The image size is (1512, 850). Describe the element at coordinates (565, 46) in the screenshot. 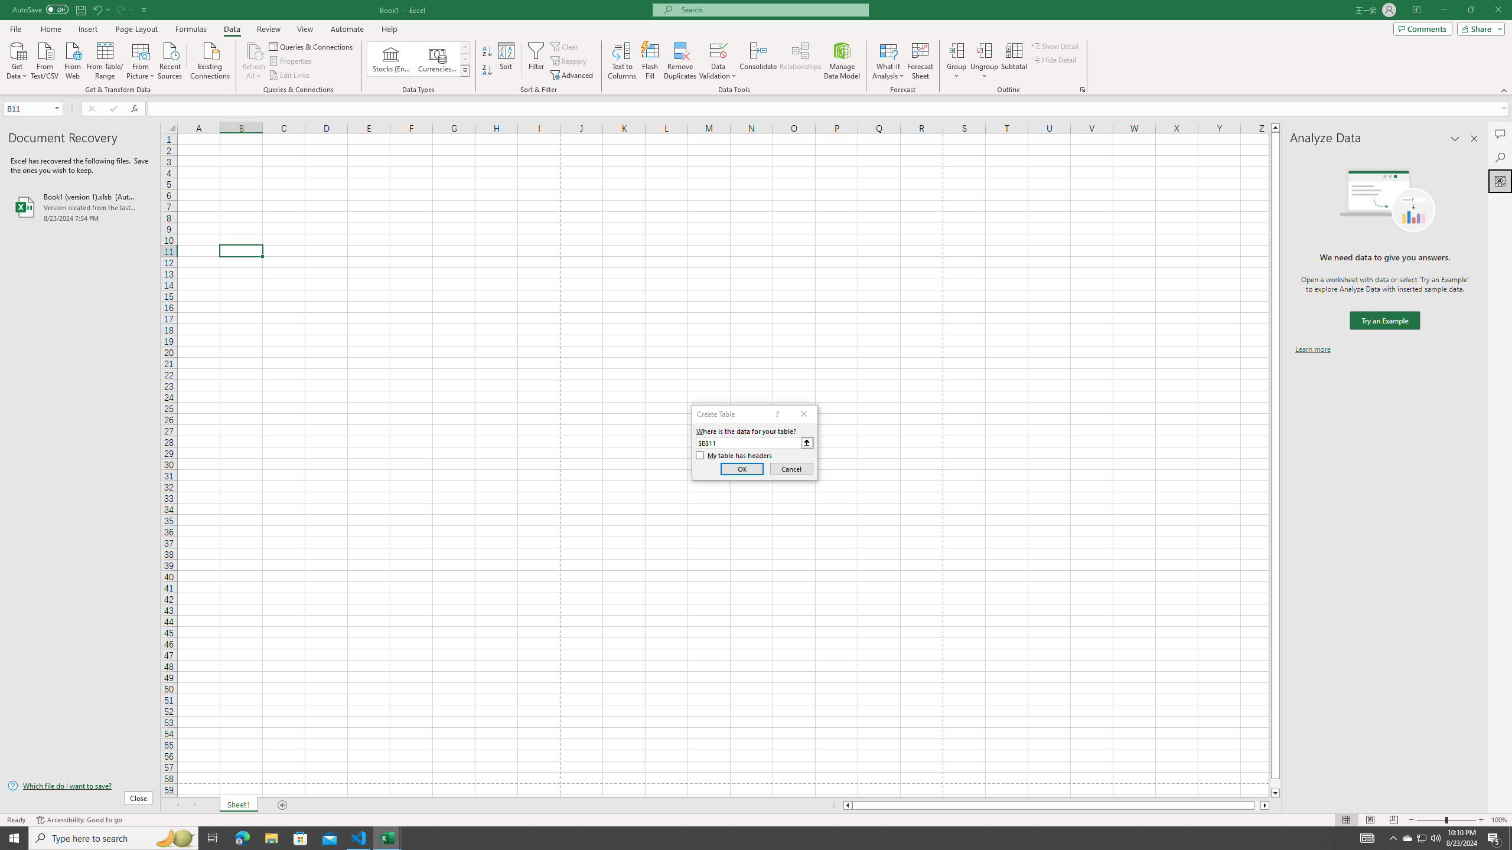

I see `Clear` at that location.